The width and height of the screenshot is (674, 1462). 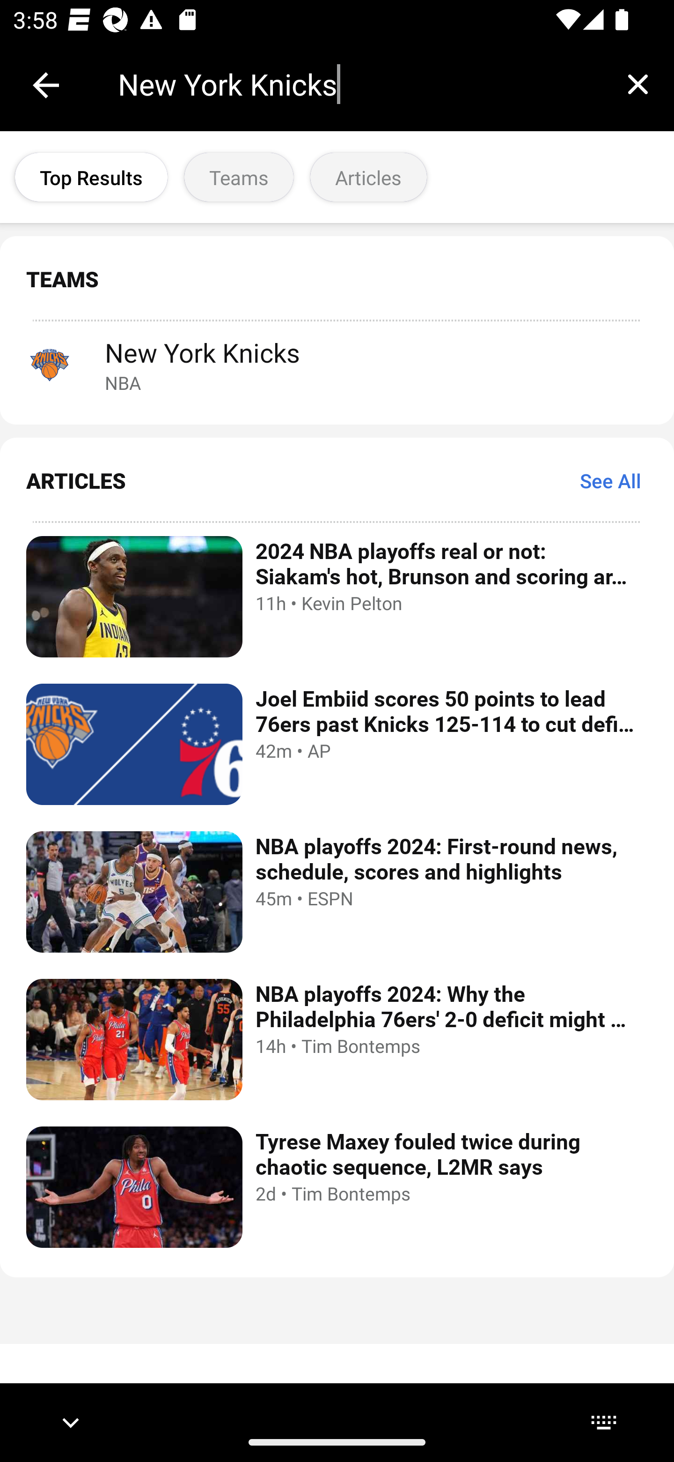 I want to click on New York Knicks, so click(x=359, y=84).